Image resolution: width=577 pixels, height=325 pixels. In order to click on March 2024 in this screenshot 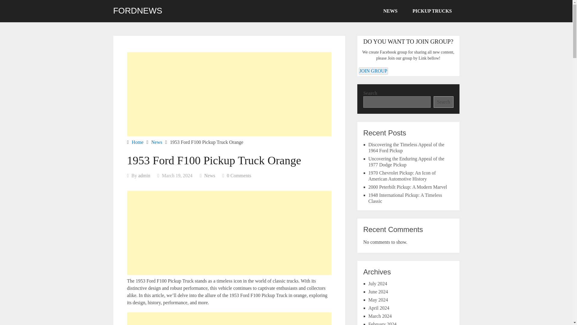, I will do `click(380, 316)`.